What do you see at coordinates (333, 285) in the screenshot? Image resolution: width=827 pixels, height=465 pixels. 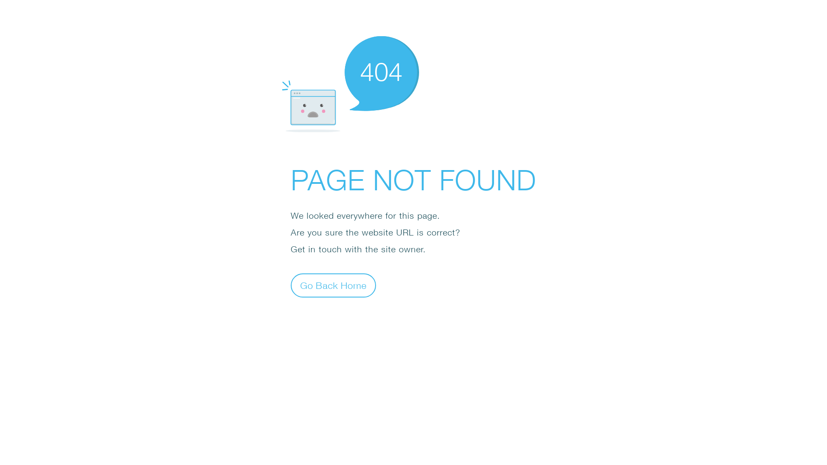 I see `Go Back Home` at bounding box center [333, 285].